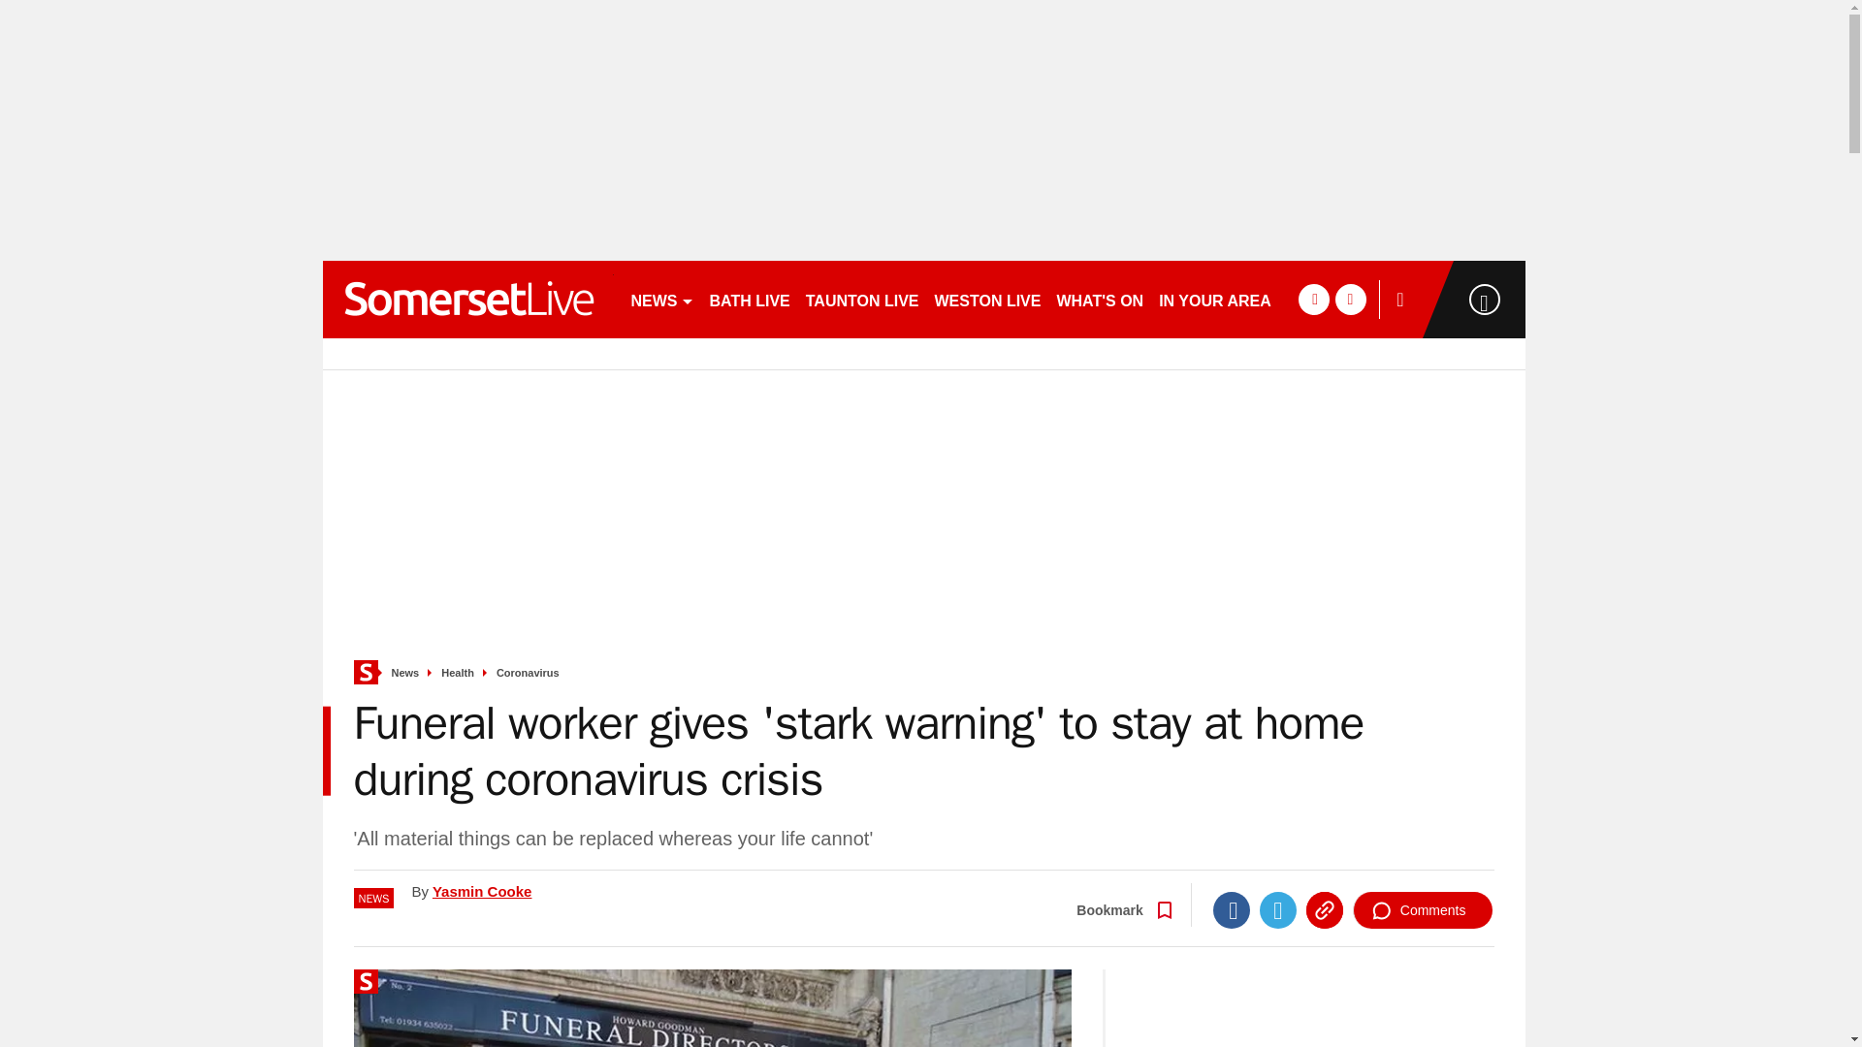 The height and width of the screenshot is (1047, 1862). I want to click on facebook, so click(1313, 299).